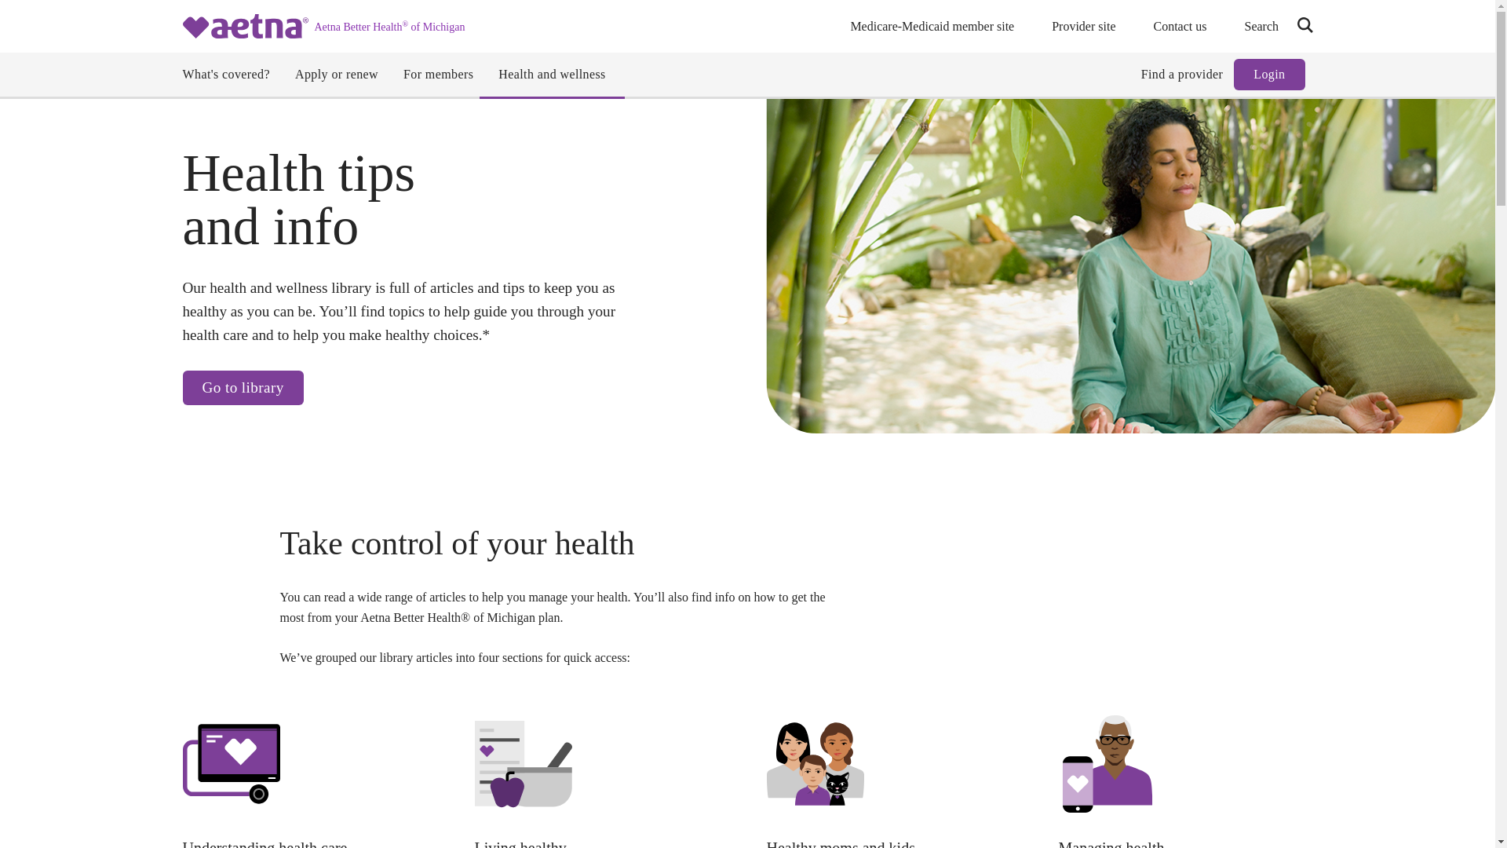  I want to click on Provider site, so click(1083, 26).